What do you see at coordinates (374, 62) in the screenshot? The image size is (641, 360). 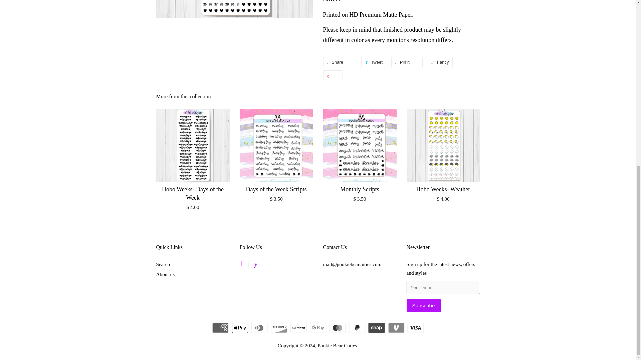 I see `Tweet` at bounding box center [374, 62].